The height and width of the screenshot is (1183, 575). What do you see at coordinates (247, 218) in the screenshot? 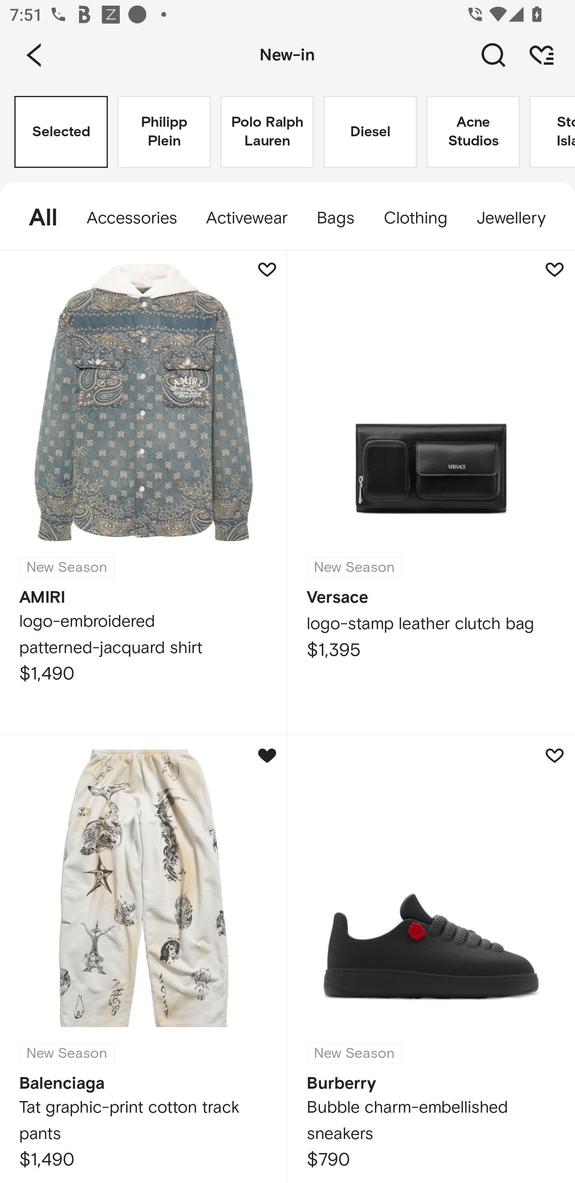
I see `Activewear` at bounding box center [247, 218].